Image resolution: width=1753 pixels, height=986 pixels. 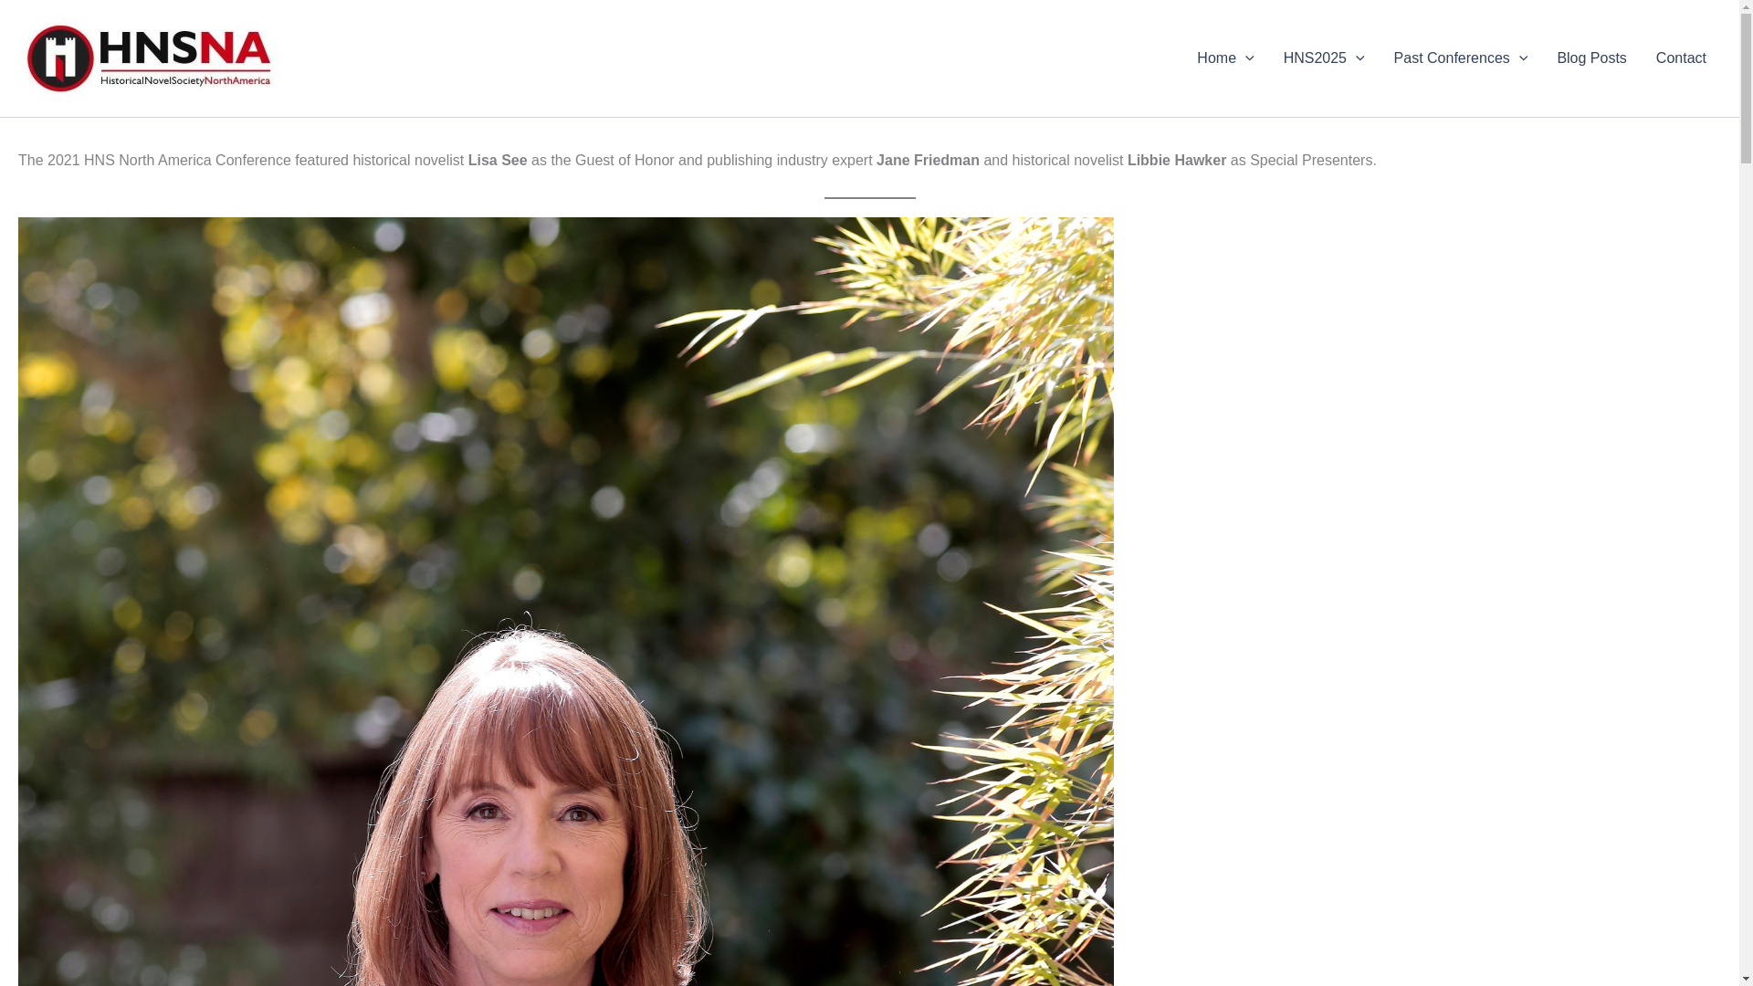 What do you see at coordinates (1461, 58) in the screenshot?
I see `Past Conferences` at bounding box center [1461, 58].